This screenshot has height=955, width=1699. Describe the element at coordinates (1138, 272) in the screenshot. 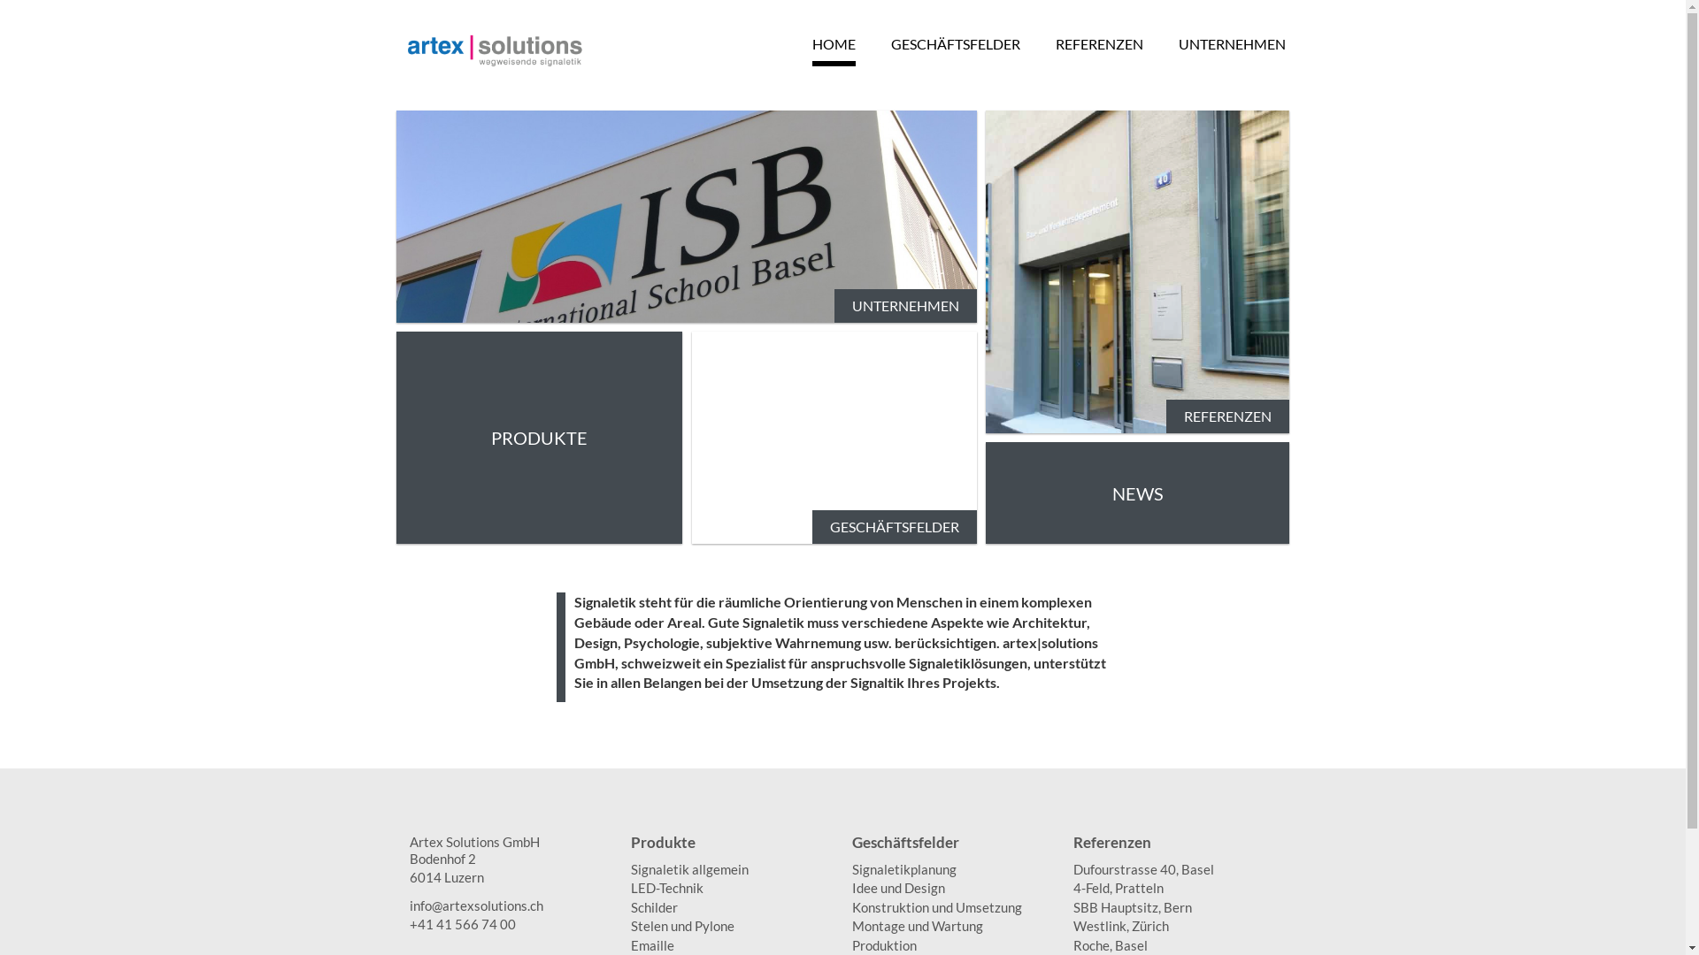

I see `REFERENZEN` at that location.